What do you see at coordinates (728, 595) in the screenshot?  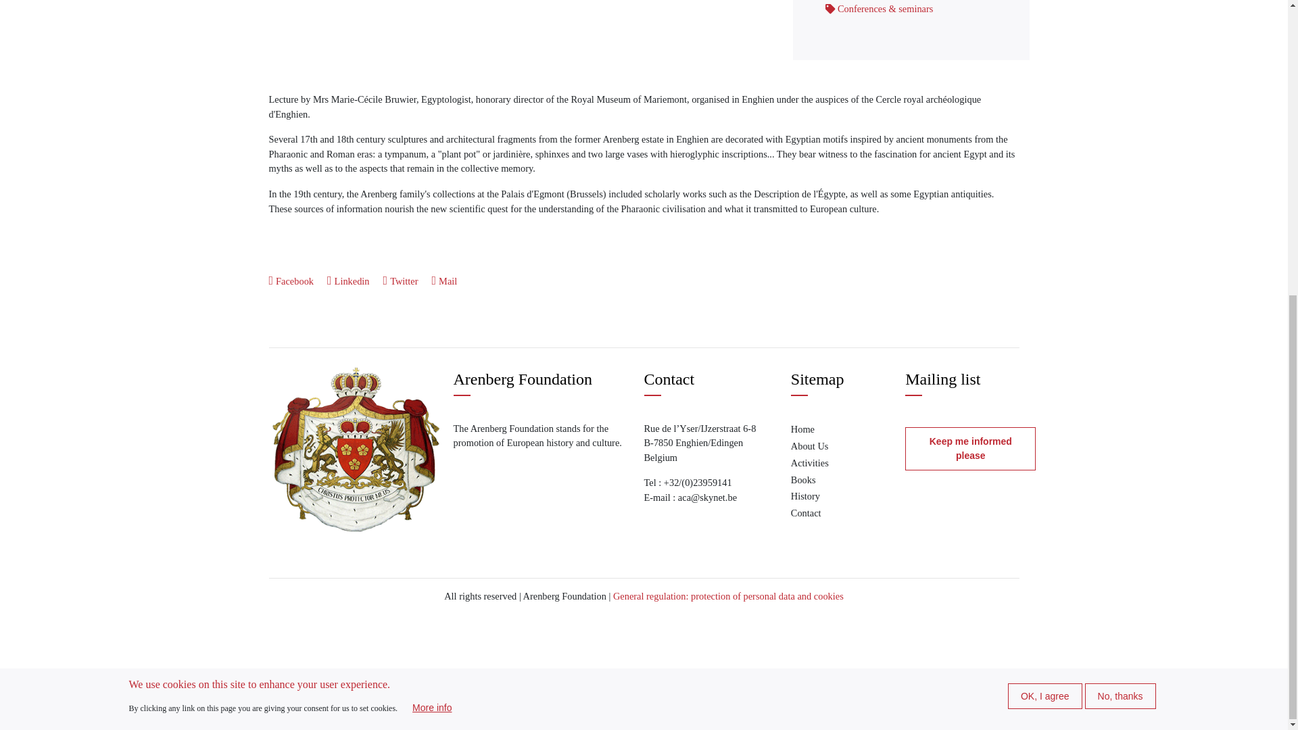 I see `General regulation: protection of personal data and cookies` at bounding box center [728, 595].